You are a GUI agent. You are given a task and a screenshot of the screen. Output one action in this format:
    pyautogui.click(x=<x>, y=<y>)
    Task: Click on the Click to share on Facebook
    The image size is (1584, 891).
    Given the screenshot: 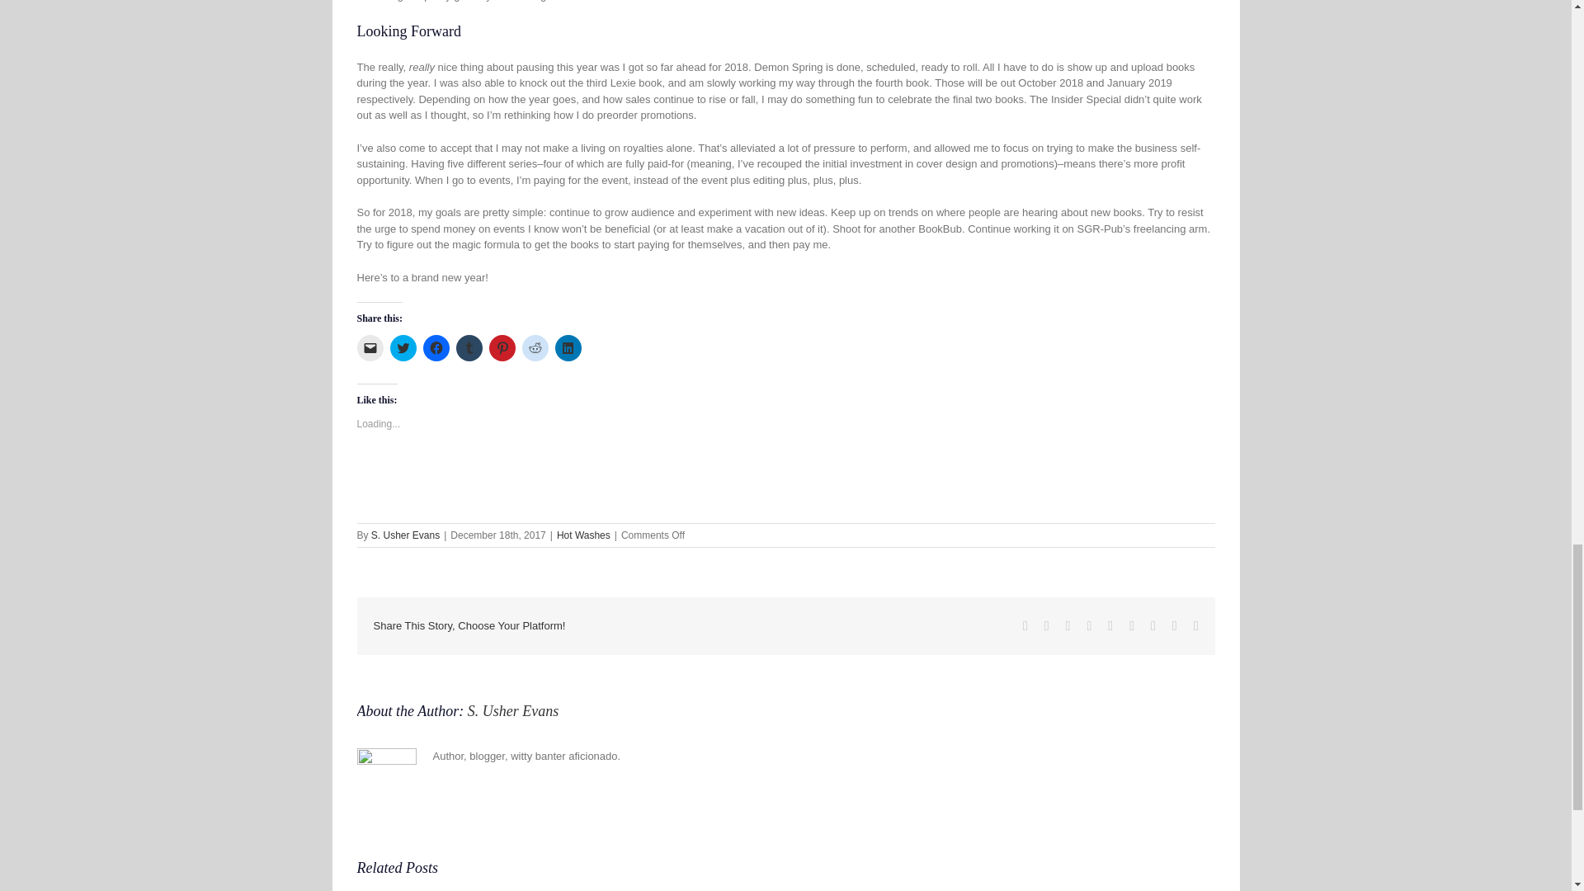 What is the action you would take?
    pyautogui.click(x=436, y=348)
    